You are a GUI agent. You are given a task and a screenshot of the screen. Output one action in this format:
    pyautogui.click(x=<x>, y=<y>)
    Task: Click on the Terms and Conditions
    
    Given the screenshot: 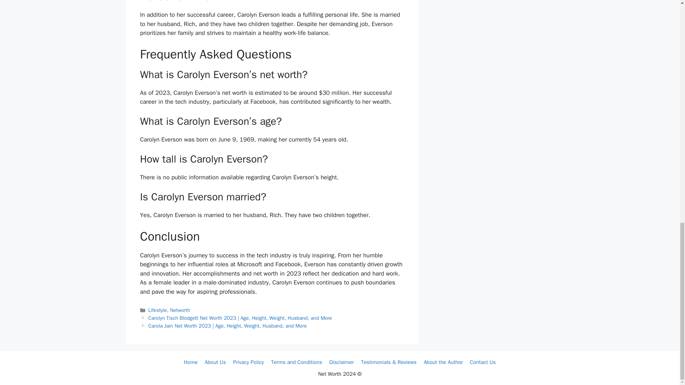 What is the action you would take?
    pyautogui.click(x=296, y=362)
    